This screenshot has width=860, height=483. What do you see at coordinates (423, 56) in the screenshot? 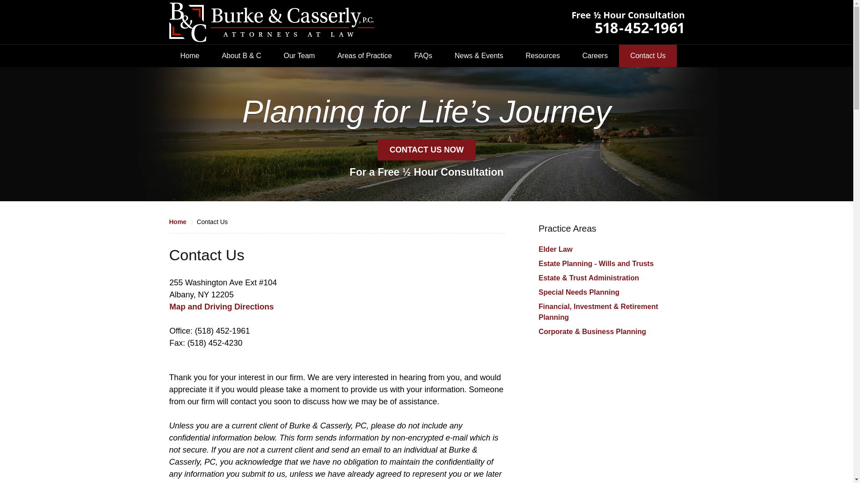
I see `FAQs` at bounding box center [423, 56].